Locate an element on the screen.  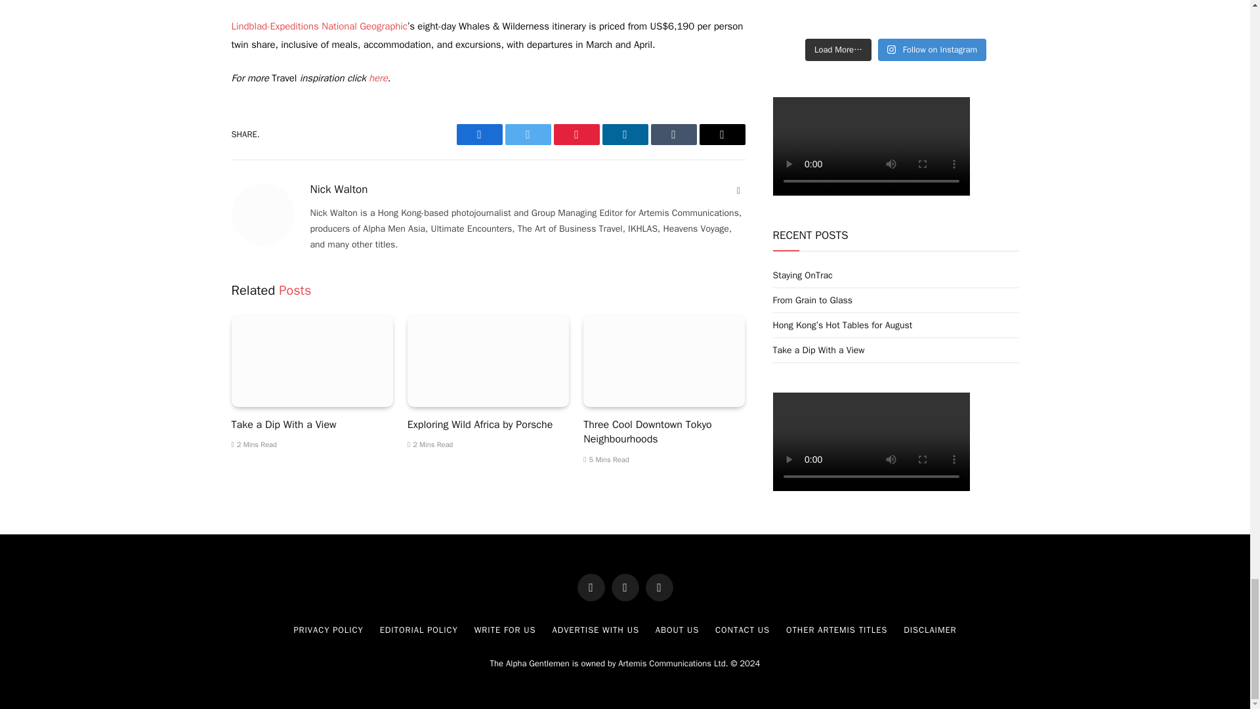
Take a Dip With a View is located at coordinates (311, 361).